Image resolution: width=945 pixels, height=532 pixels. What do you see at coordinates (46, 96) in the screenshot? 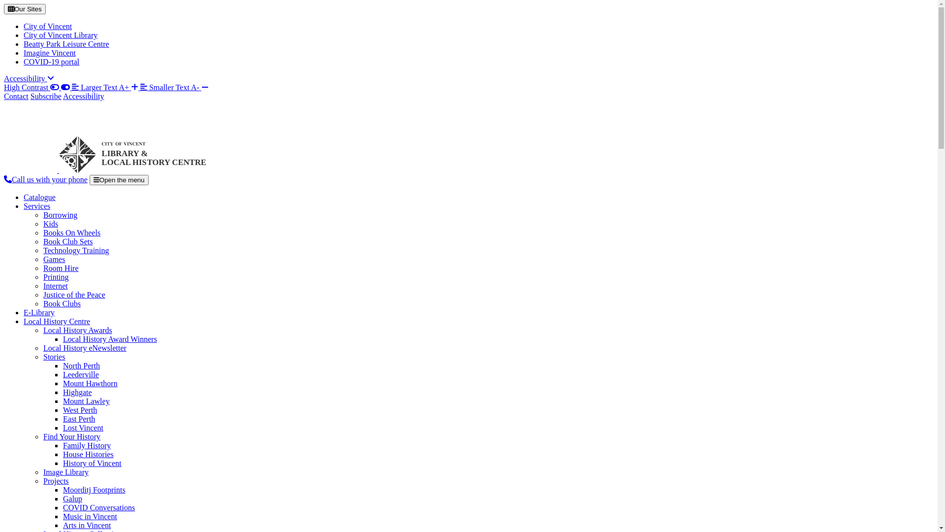
I see `Subscribe` at bounding box center [46, 96].